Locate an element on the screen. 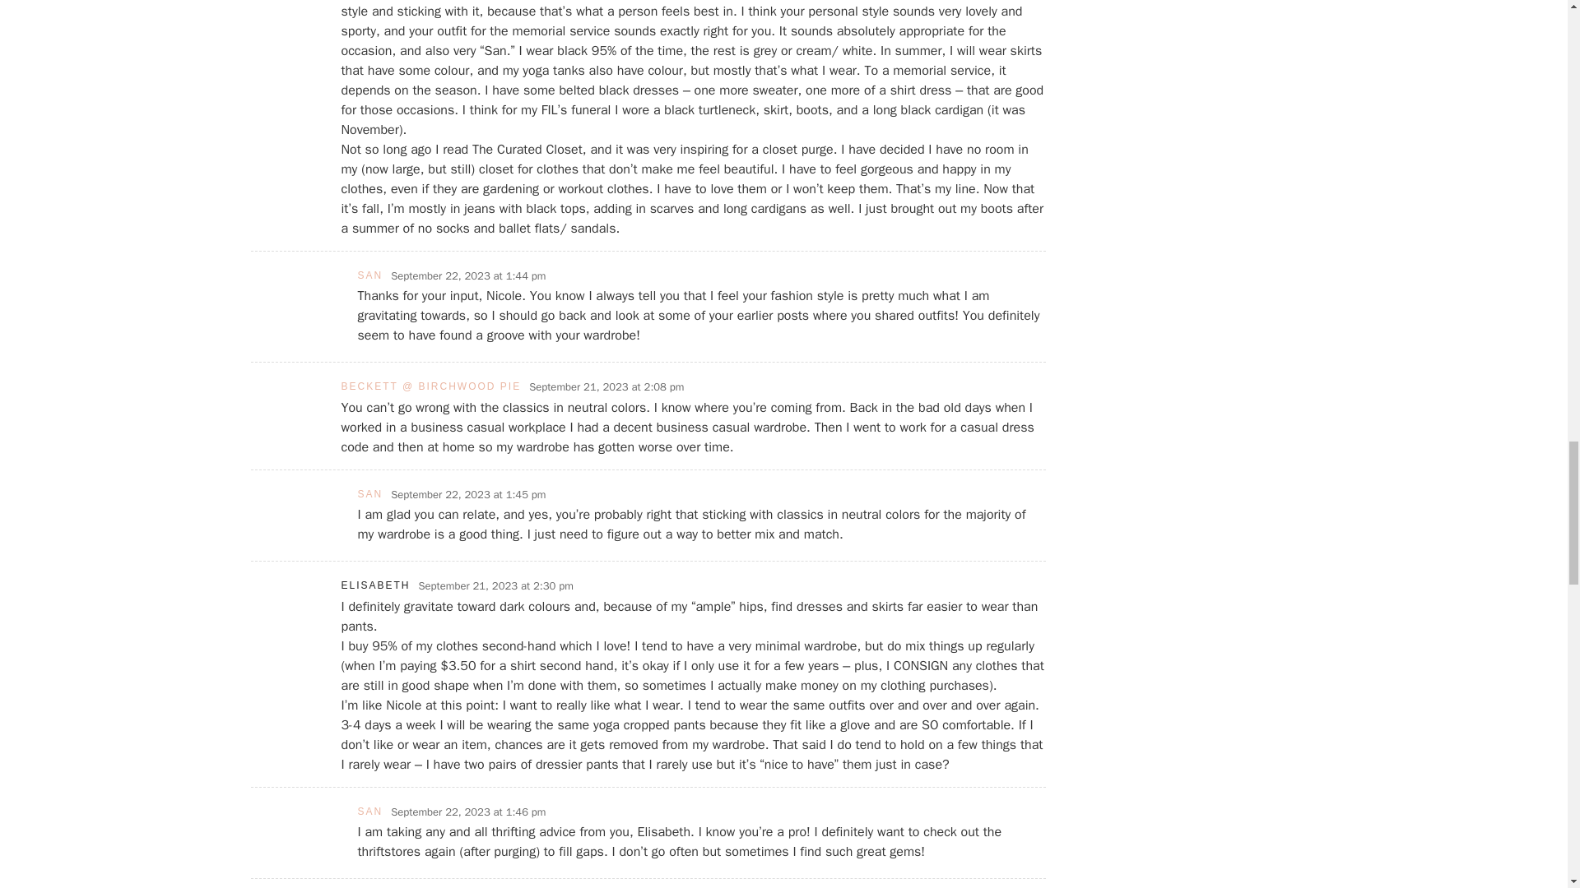 Image resolution: width=1580 pixels, height=888 pixels. September 21, 2023 at 2:08 pm is located at coordinates (606, 386).